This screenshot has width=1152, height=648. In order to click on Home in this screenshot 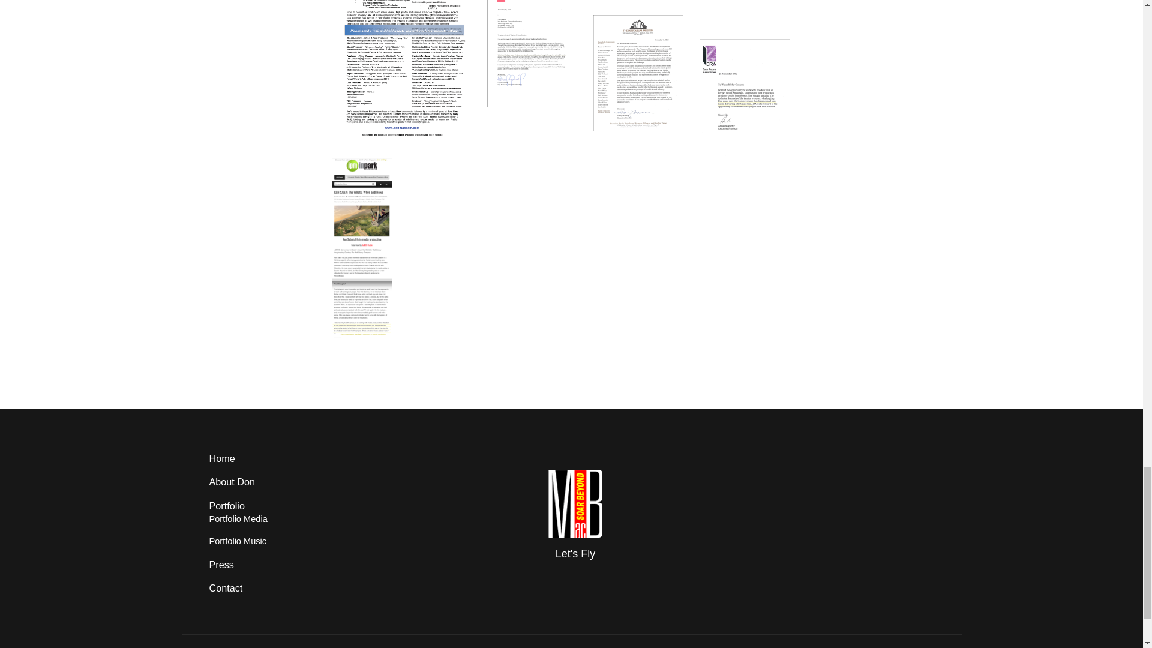, I will do `click(221, 458)`.